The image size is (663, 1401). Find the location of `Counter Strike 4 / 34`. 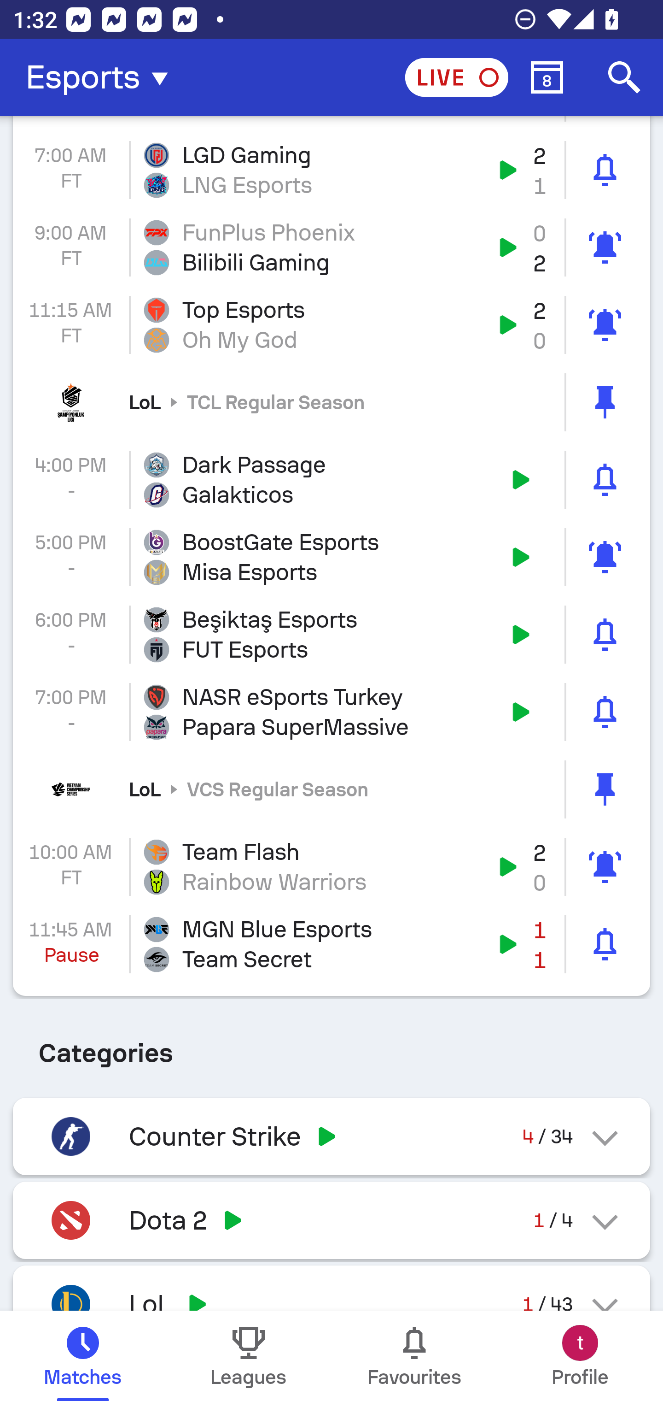

Counter Strike 4 / 34 is located at coordinates (331, 1136).